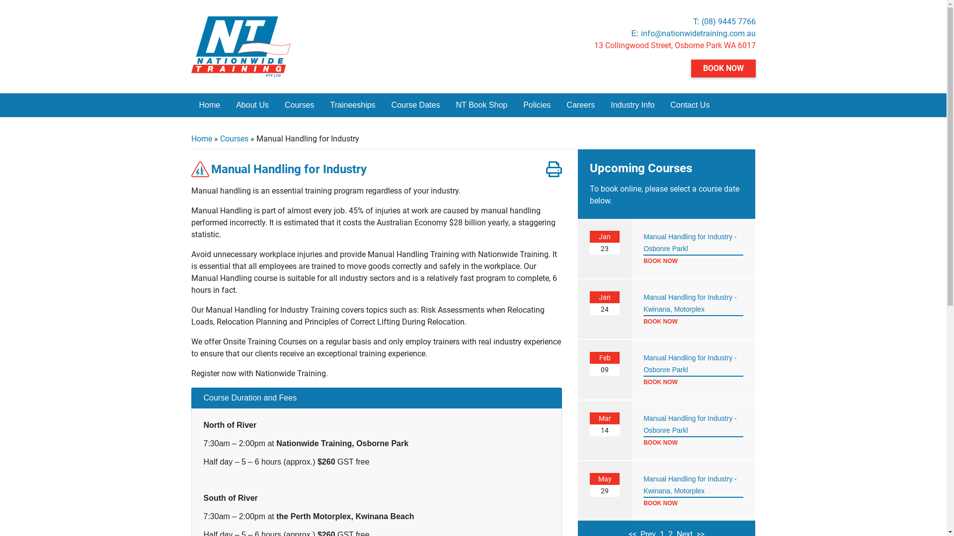  I want to click on BOOK NOW, so click(694, 261).